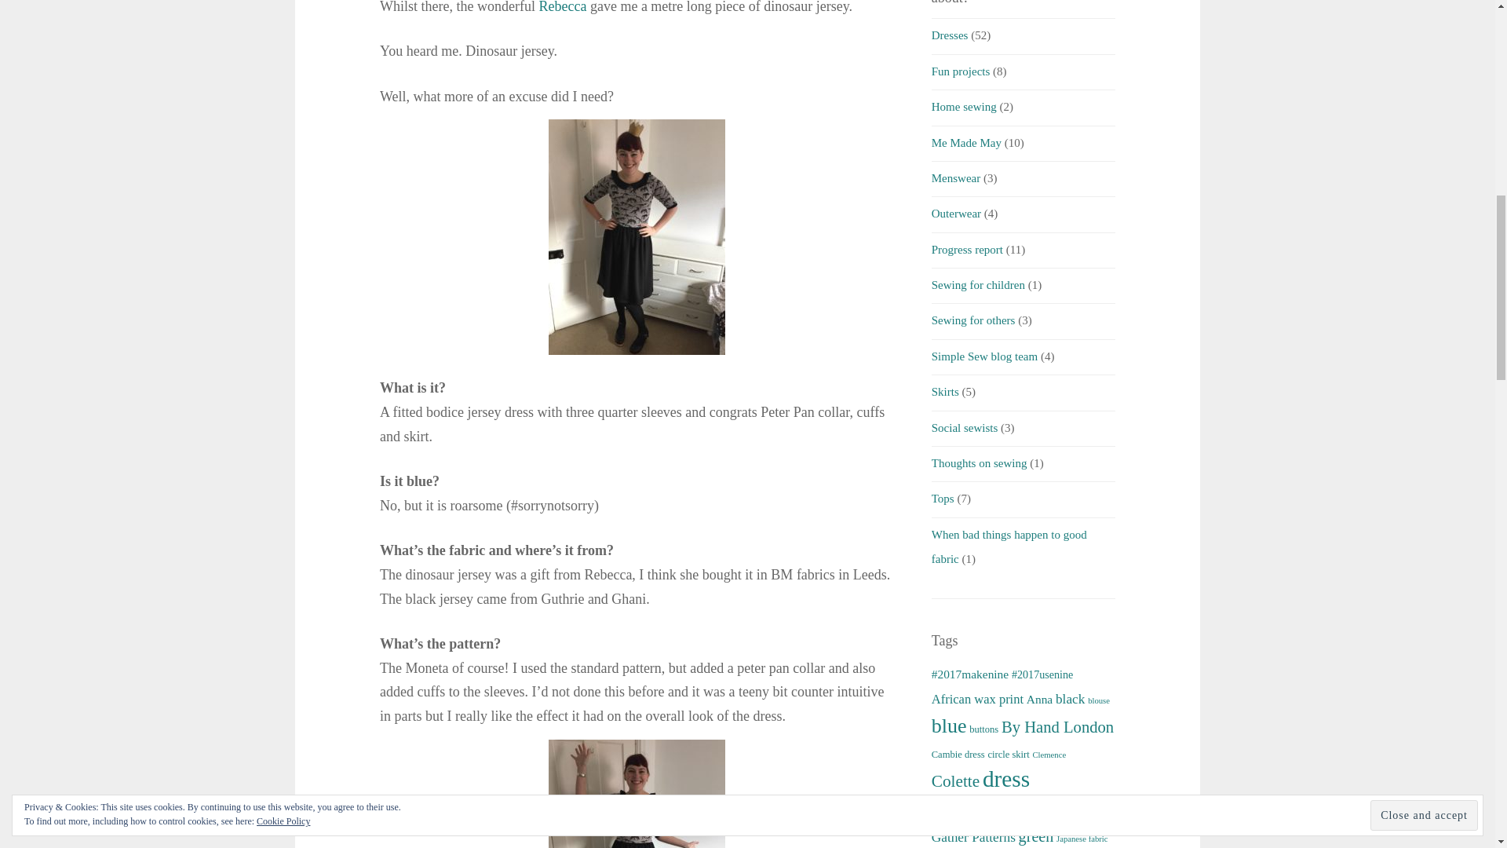 The height and width of the screenshot is (848, 1507). What do you see at coordinates (950, 35) in the screenshot?
I see `Dresses` at bounding box center [950, 35].